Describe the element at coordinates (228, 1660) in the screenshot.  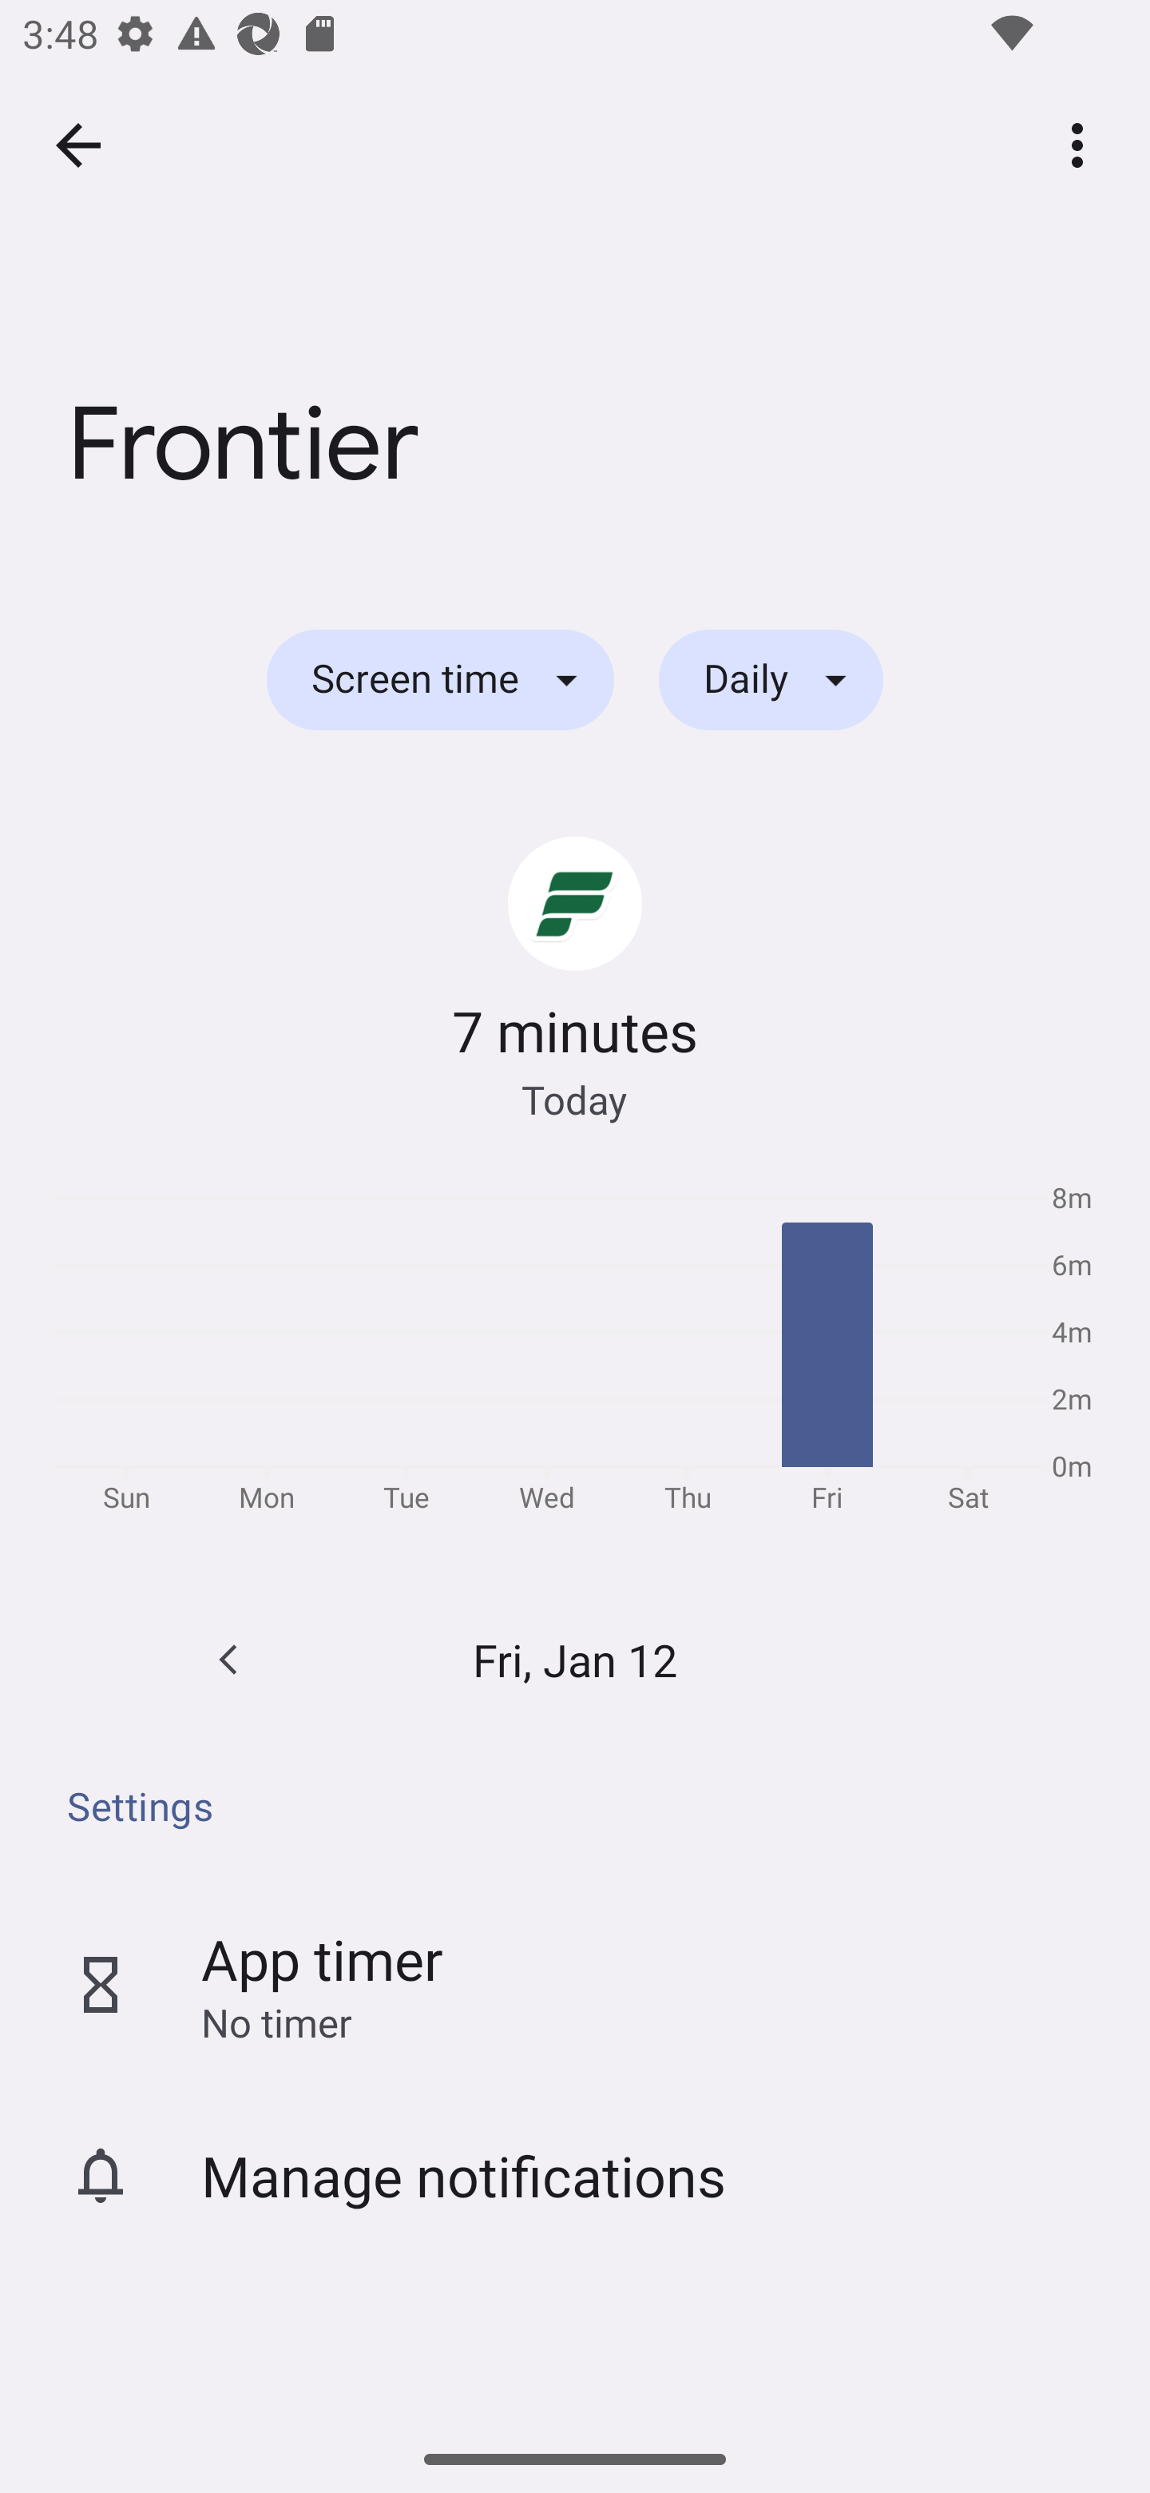
I see `Go to the previous day` at that location.